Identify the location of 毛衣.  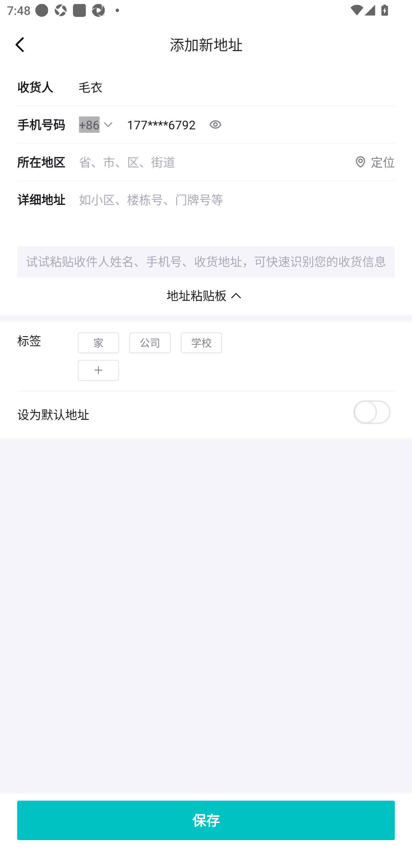
(236, 87).